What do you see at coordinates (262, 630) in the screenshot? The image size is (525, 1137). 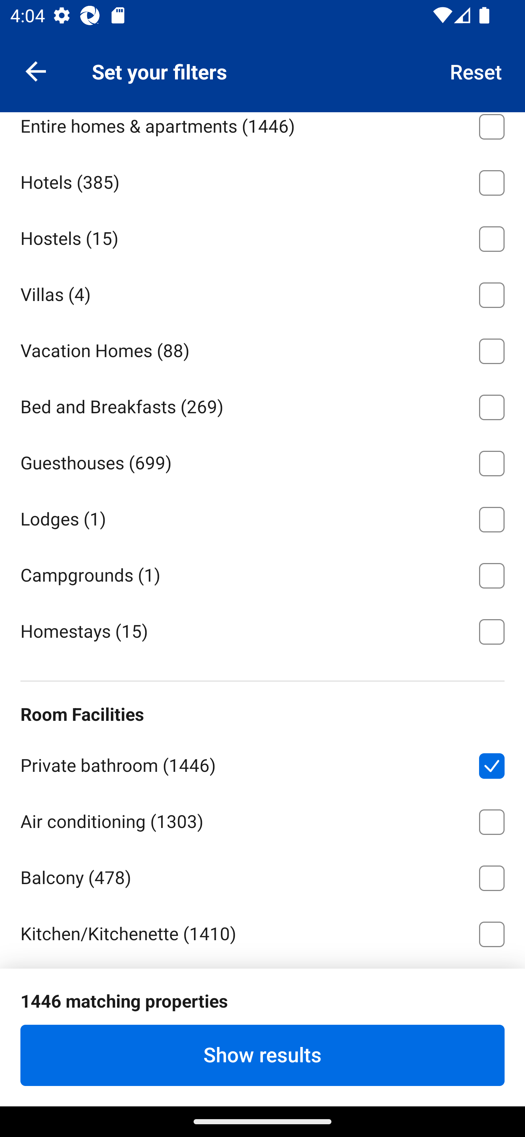 I see `Homestays ⁦(15)` at bounding box center [262, 630].